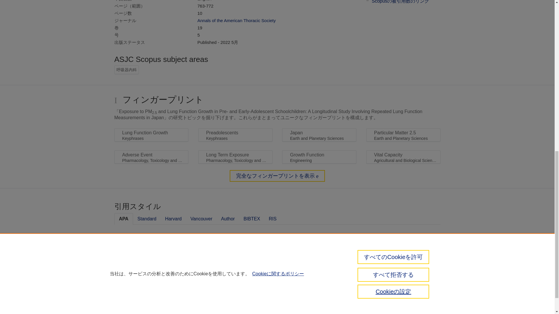  What do you see at coordinates (127, 292) in the screenshot?
I see `Pure` at bounding box center [127, 292].